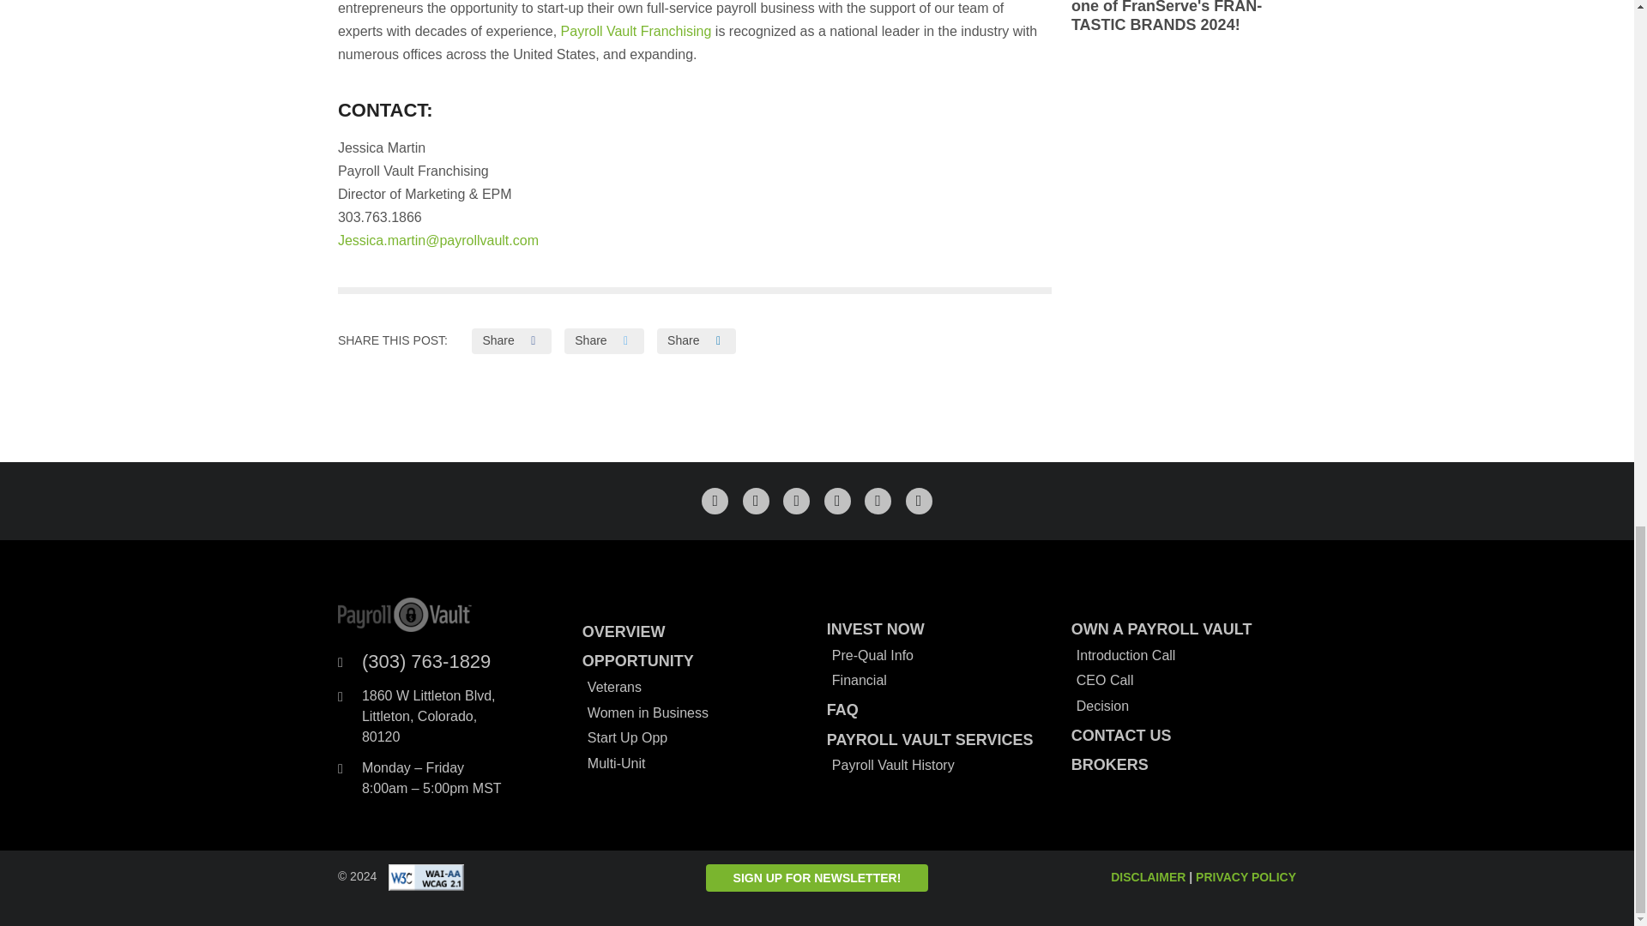 This screenshot has height=926, width=1647. What do you see at coordinates (878, 501) in the screenshot?
I see `INSTAGRAM` at bounding box center [878, 501].